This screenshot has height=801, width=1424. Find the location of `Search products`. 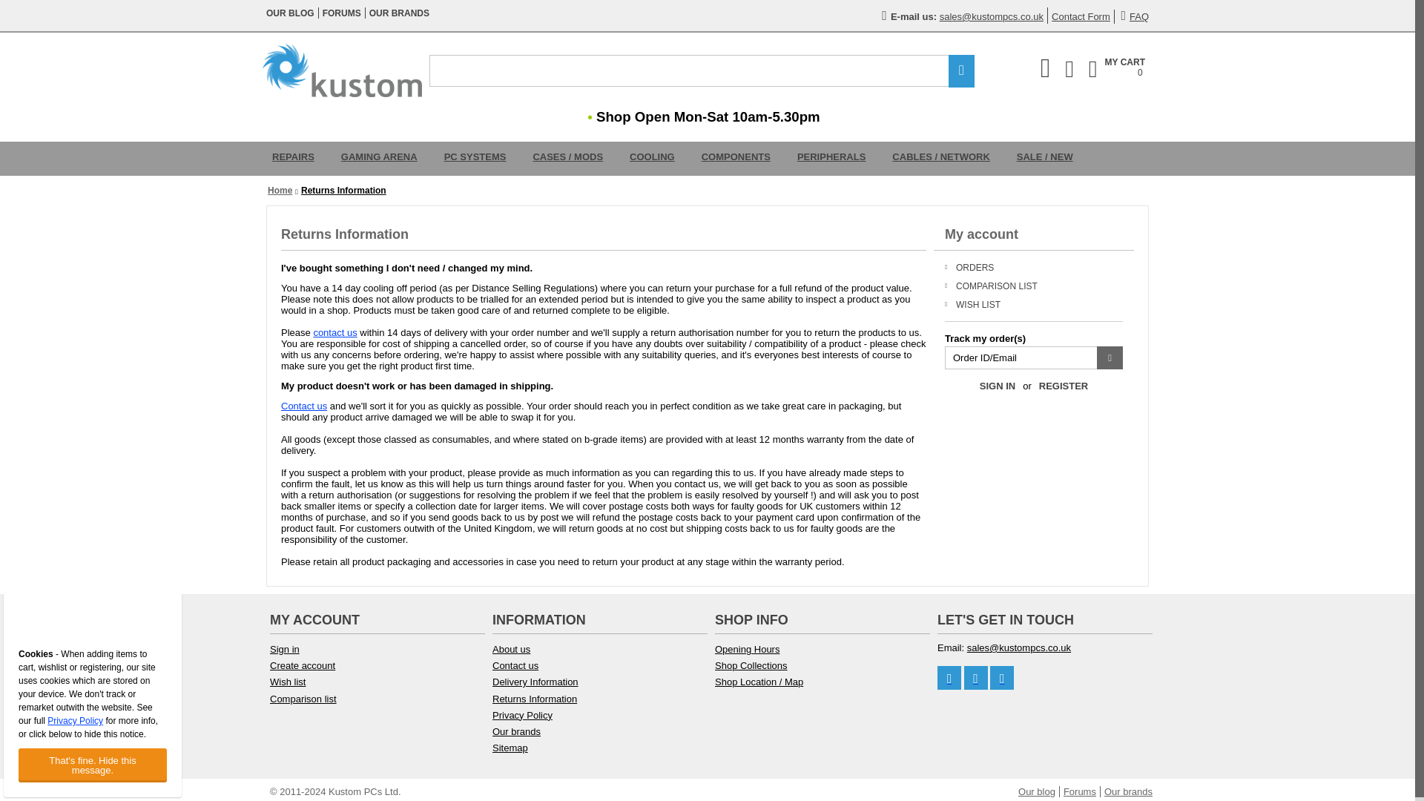

Search products is located at coordinates (342, 13).